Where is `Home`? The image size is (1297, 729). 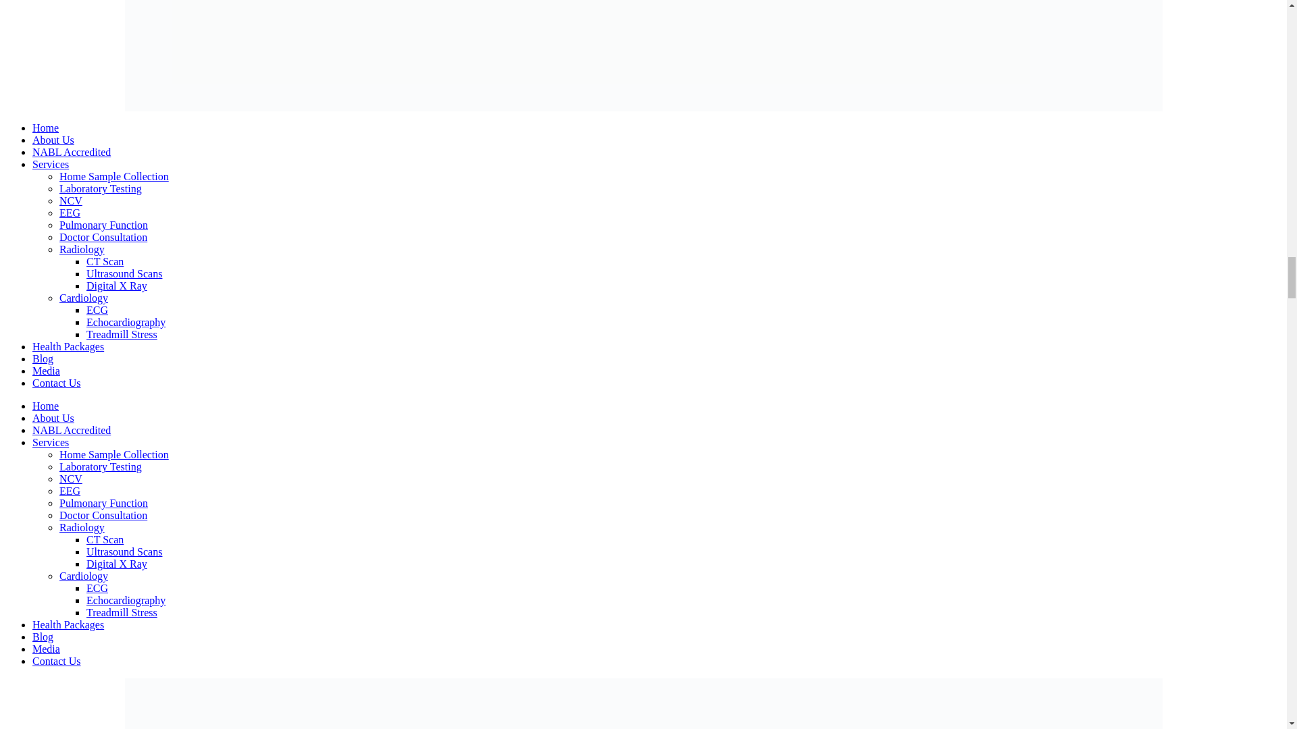
Home is located at coordinates (45, 406).